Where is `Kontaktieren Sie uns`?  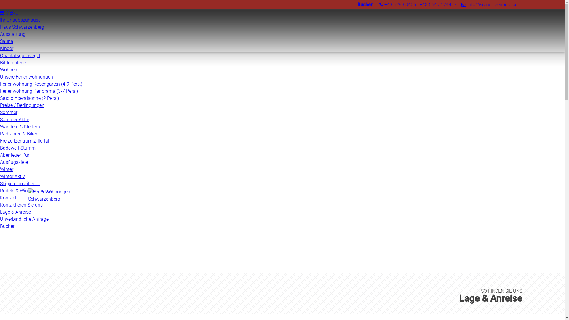 Kontaktieren Sie uns is located at coordinates (21, 205).